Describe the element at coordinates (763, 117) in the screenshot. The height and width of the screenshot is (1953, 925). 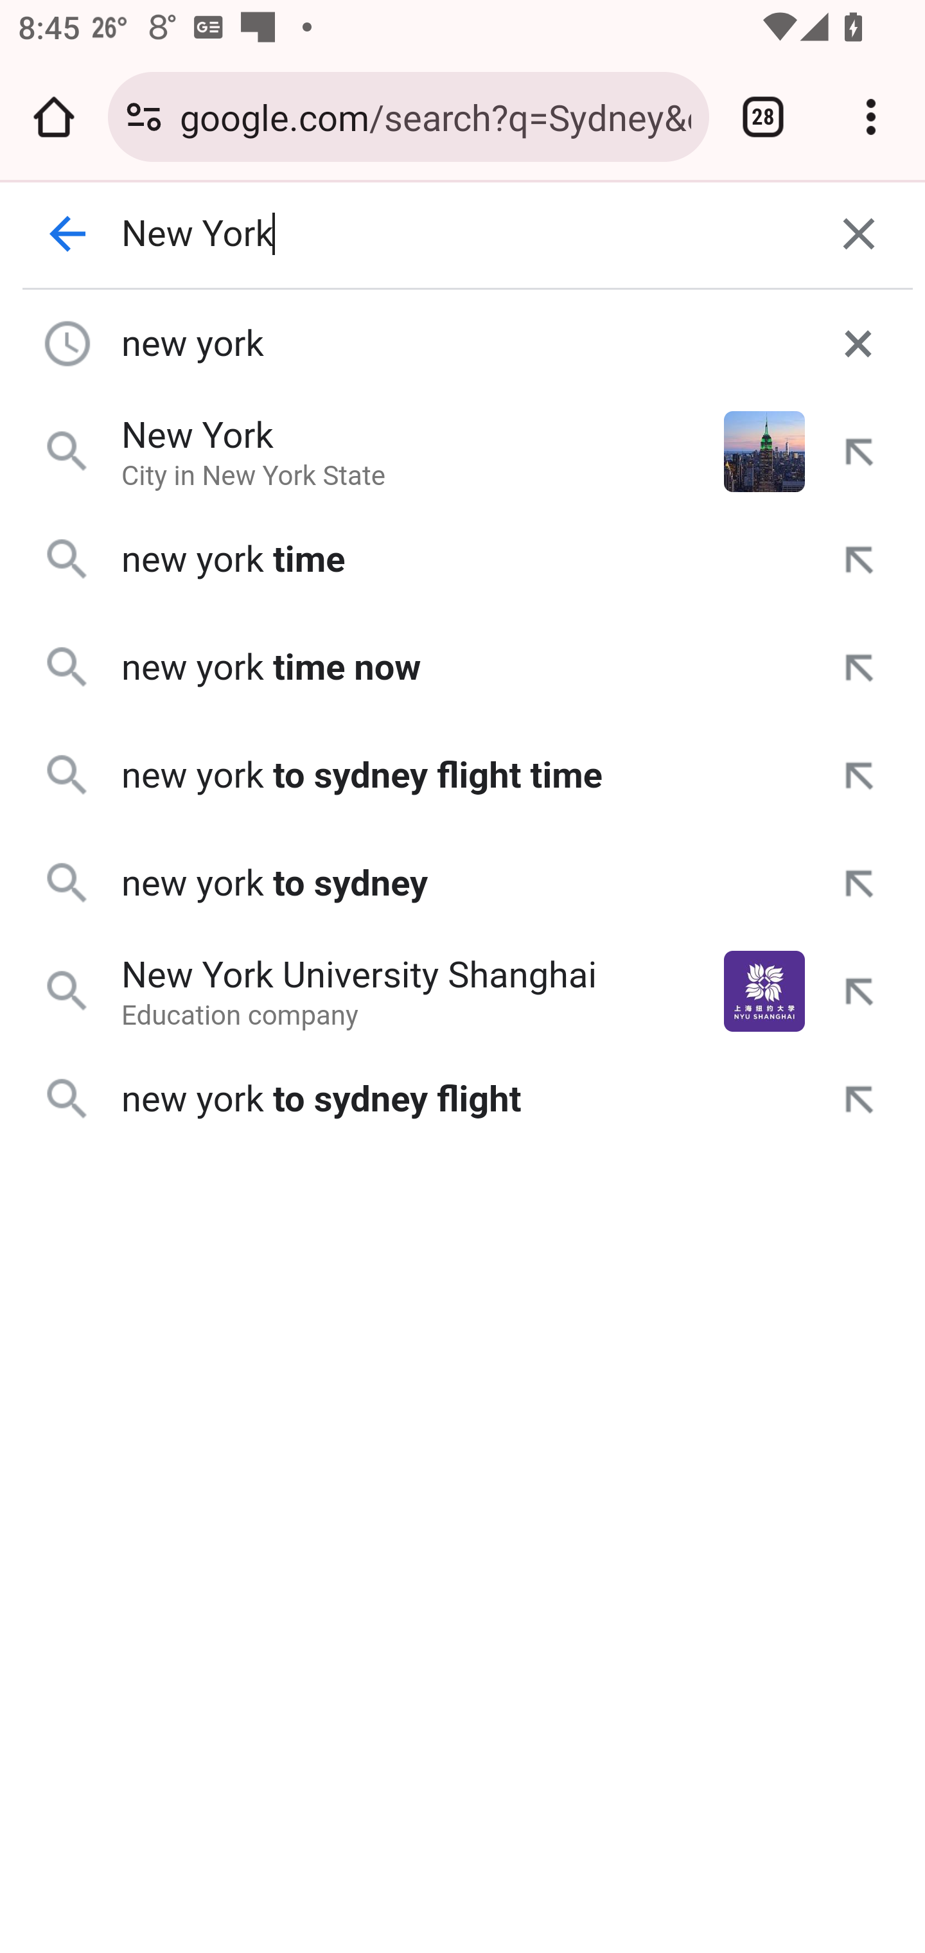
I see `Switch or close tabs` at that location.